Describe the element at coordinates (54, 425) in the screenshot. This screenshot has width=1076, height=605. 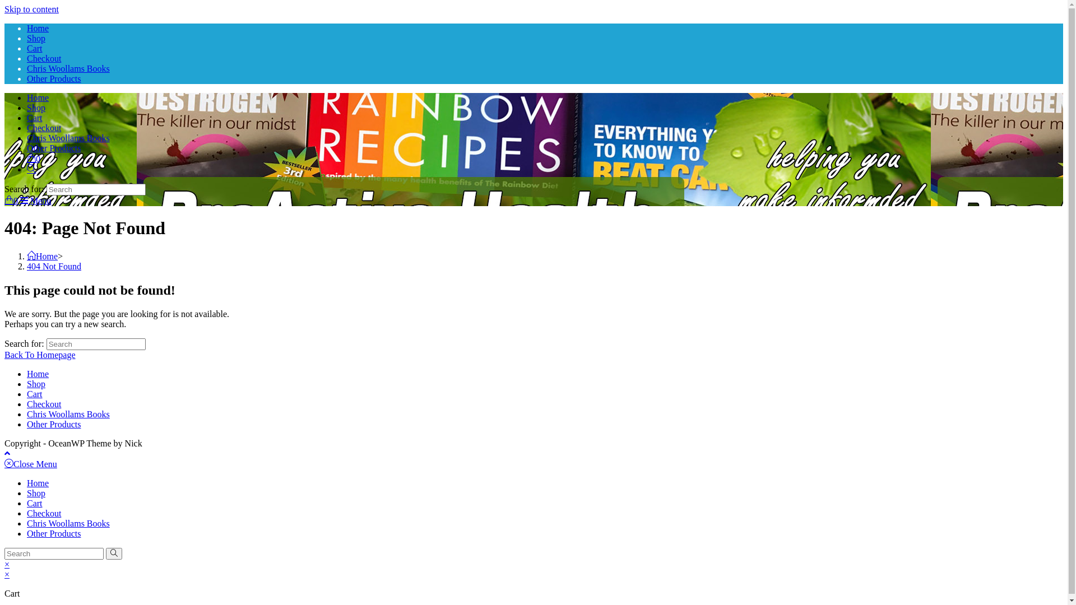
I see `Other Products` at that location.